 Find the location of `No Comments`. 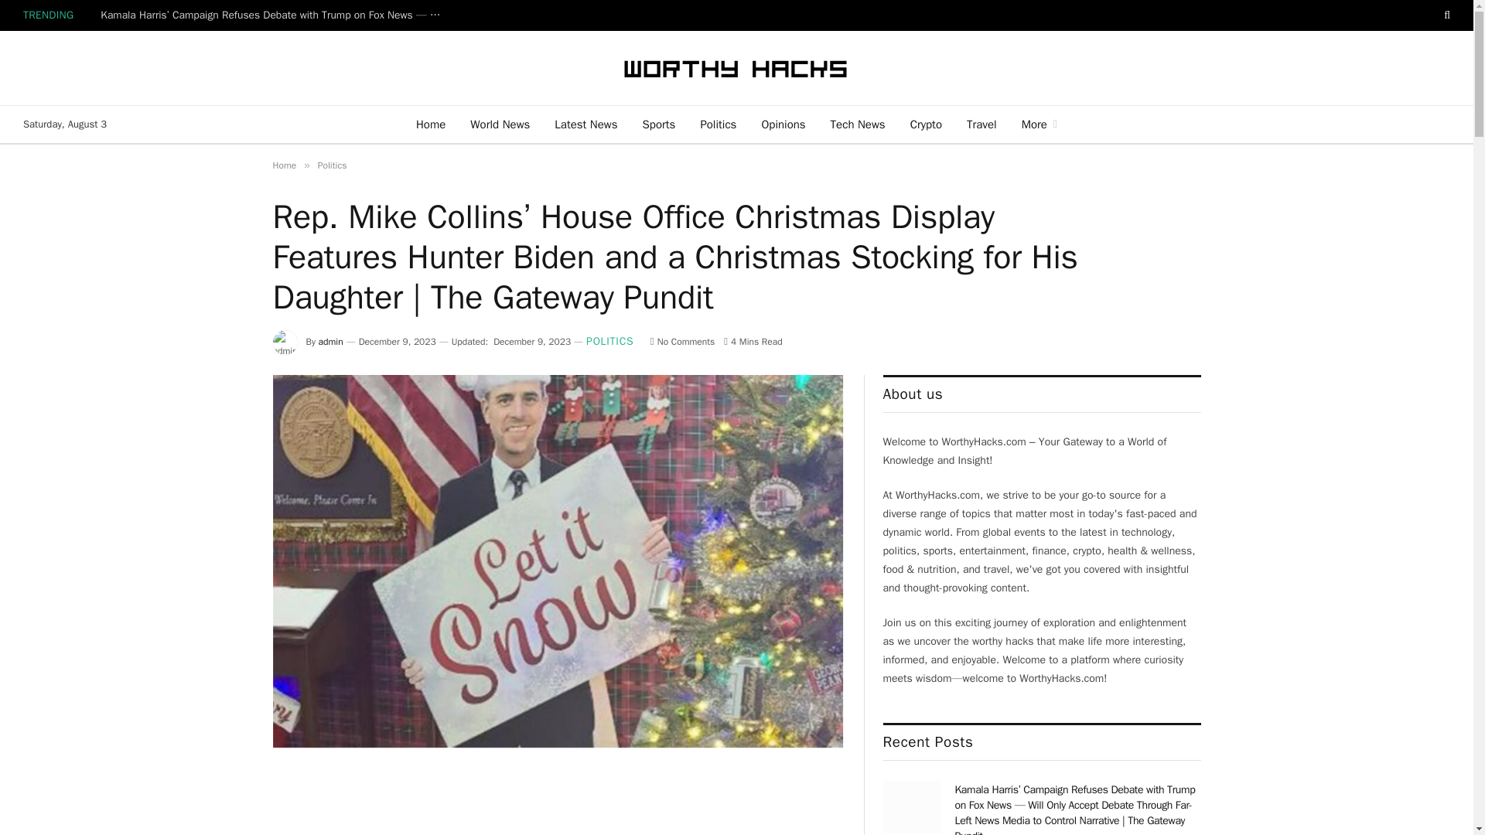

No Comments is located at coordinates (682, 342).